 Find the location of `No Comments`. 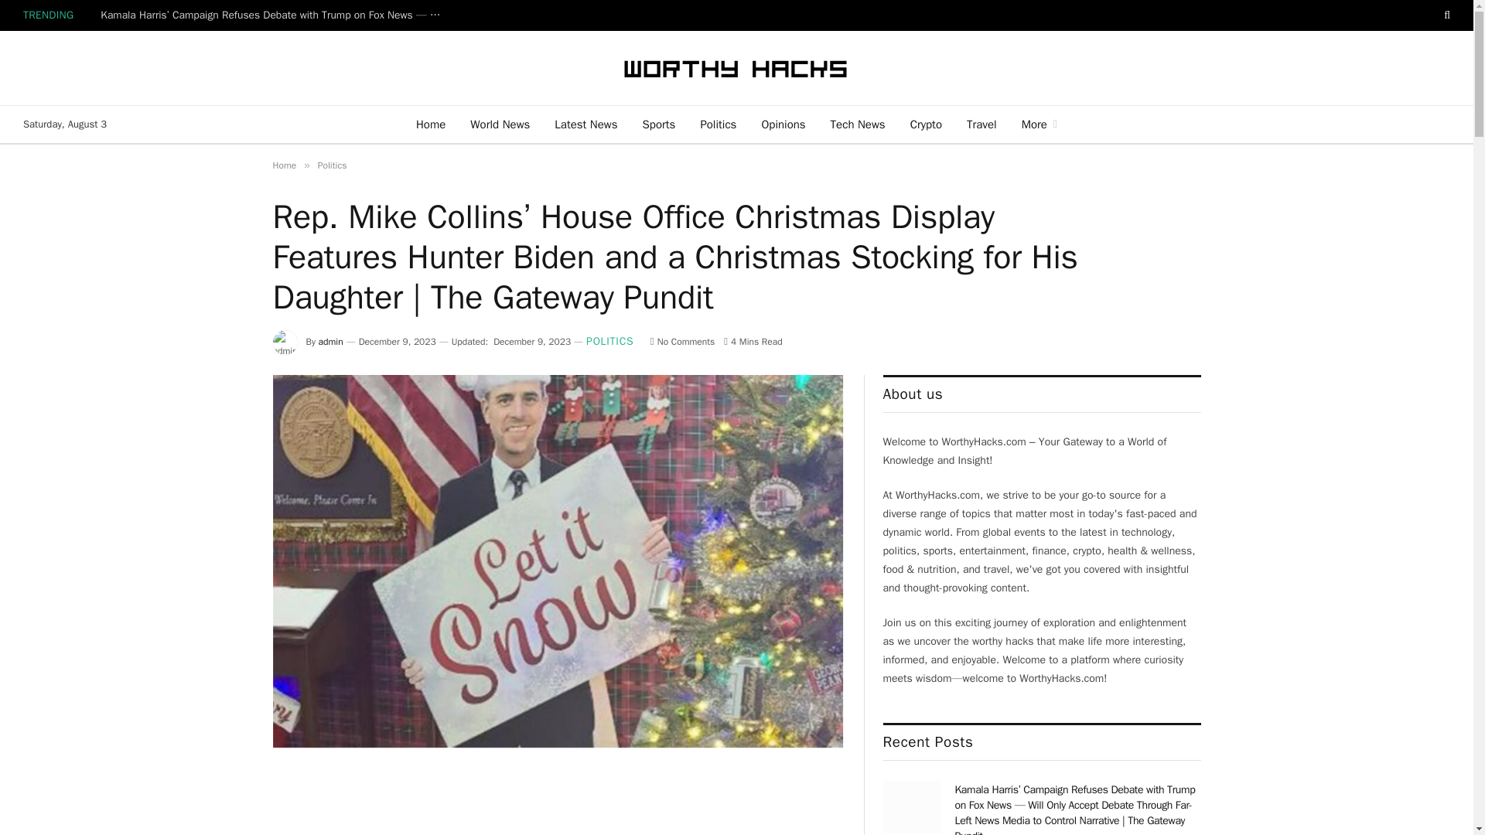

No Comments is located at coordinates (682, 342).